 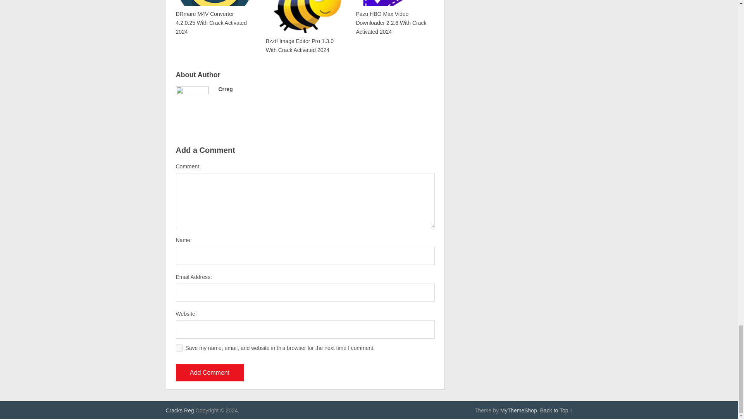 I want to click on Add Comment, so click(x=210, y=372).